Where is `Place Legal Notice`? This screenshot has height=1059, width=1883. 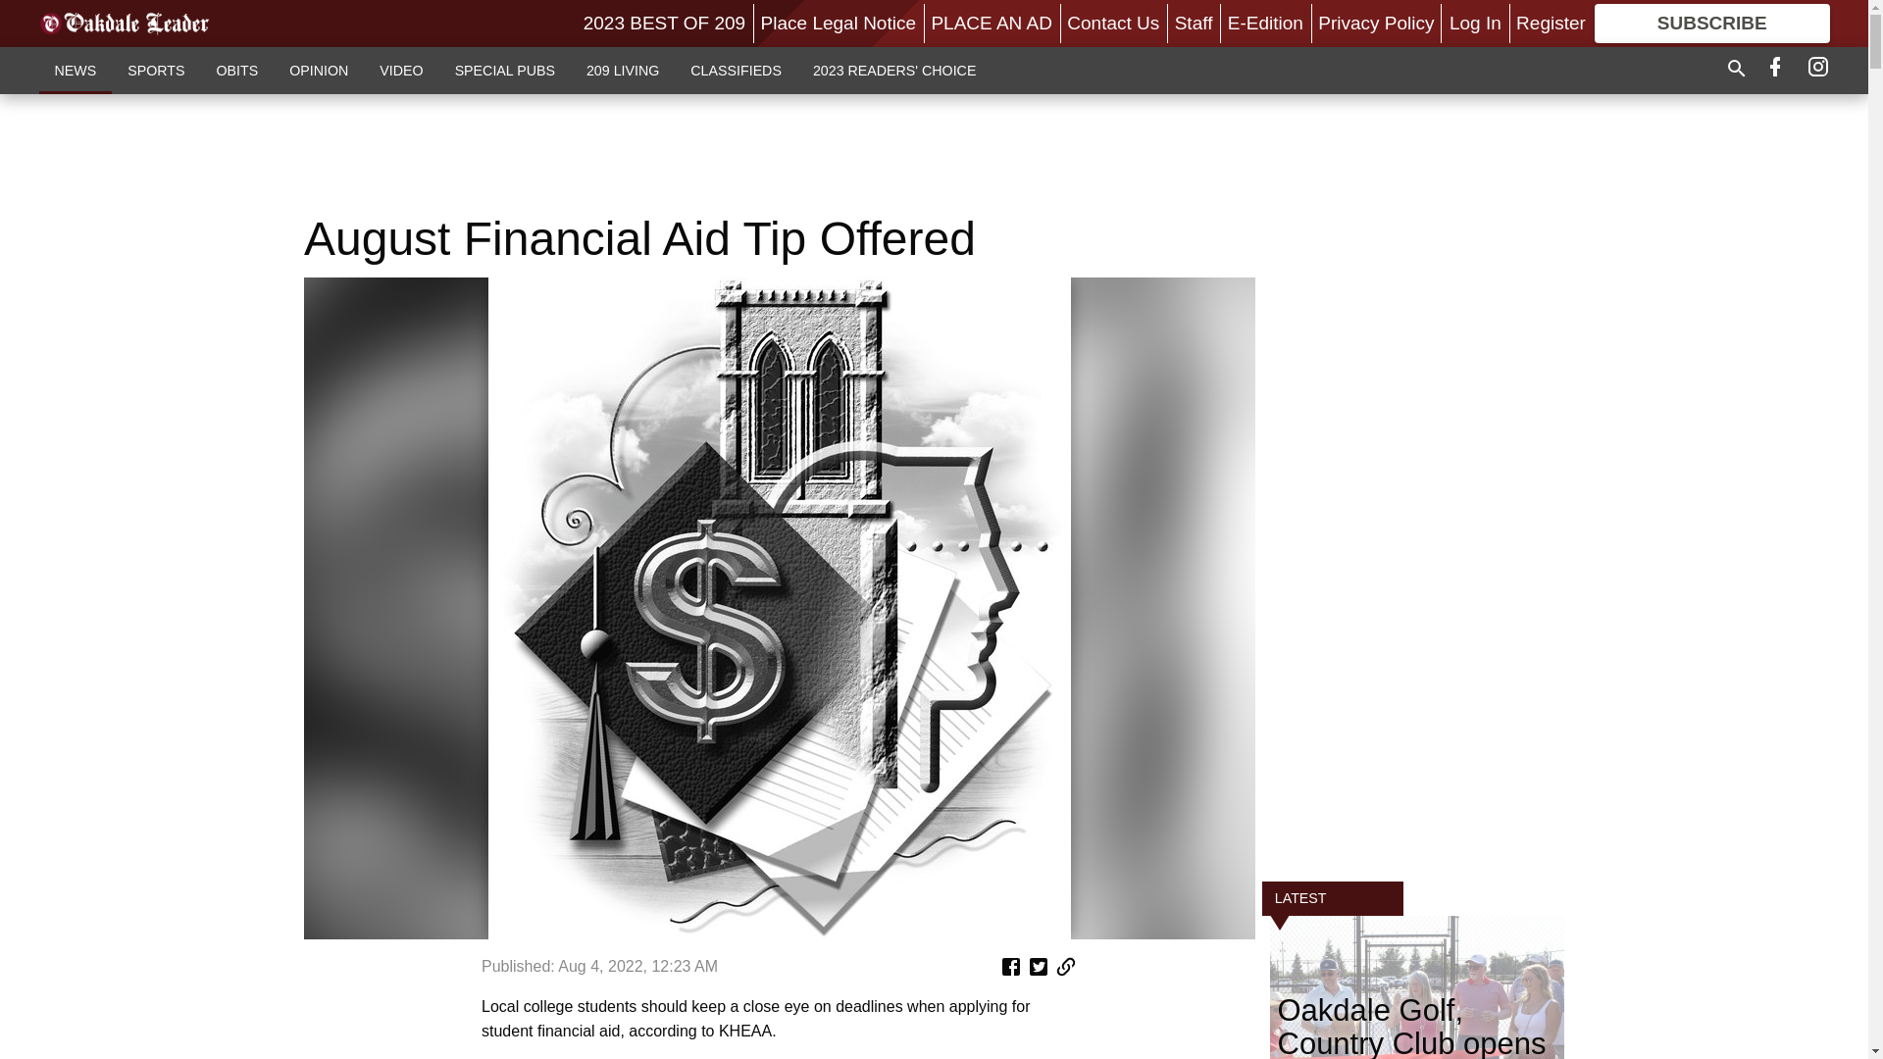 Place Legal Notice is located at coordinates (838, 23).